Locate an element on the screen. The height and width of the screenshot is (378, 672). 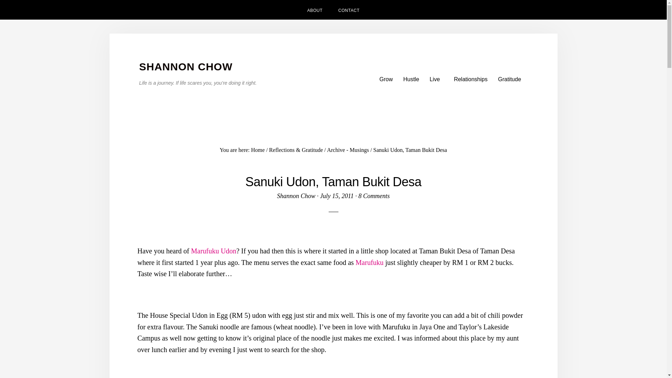
Marufuku is located at coordinates (370, 262).